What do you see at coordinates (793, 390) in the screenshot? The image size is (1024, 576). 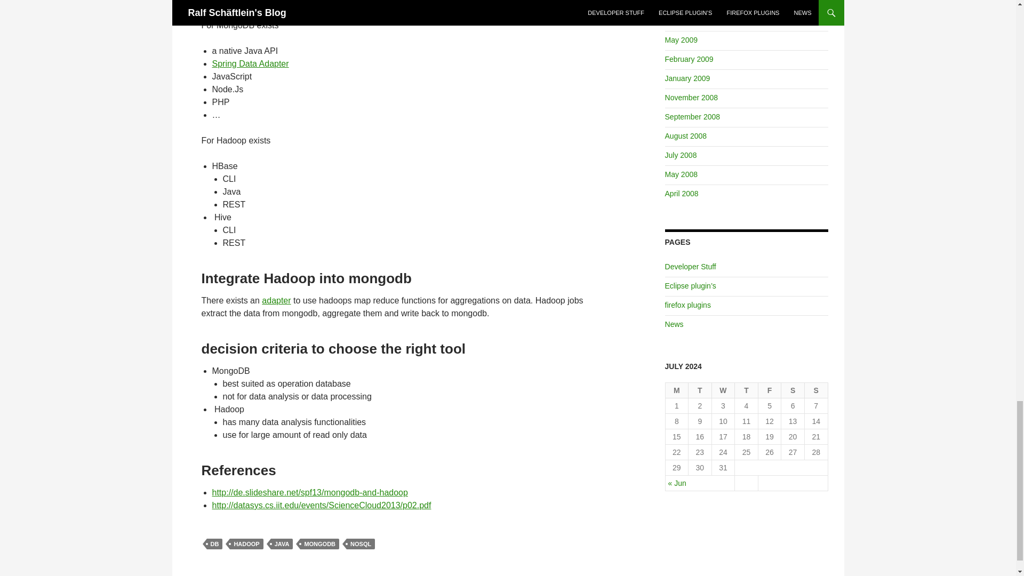 I see `Saturday` at bounding box center [793, 390].